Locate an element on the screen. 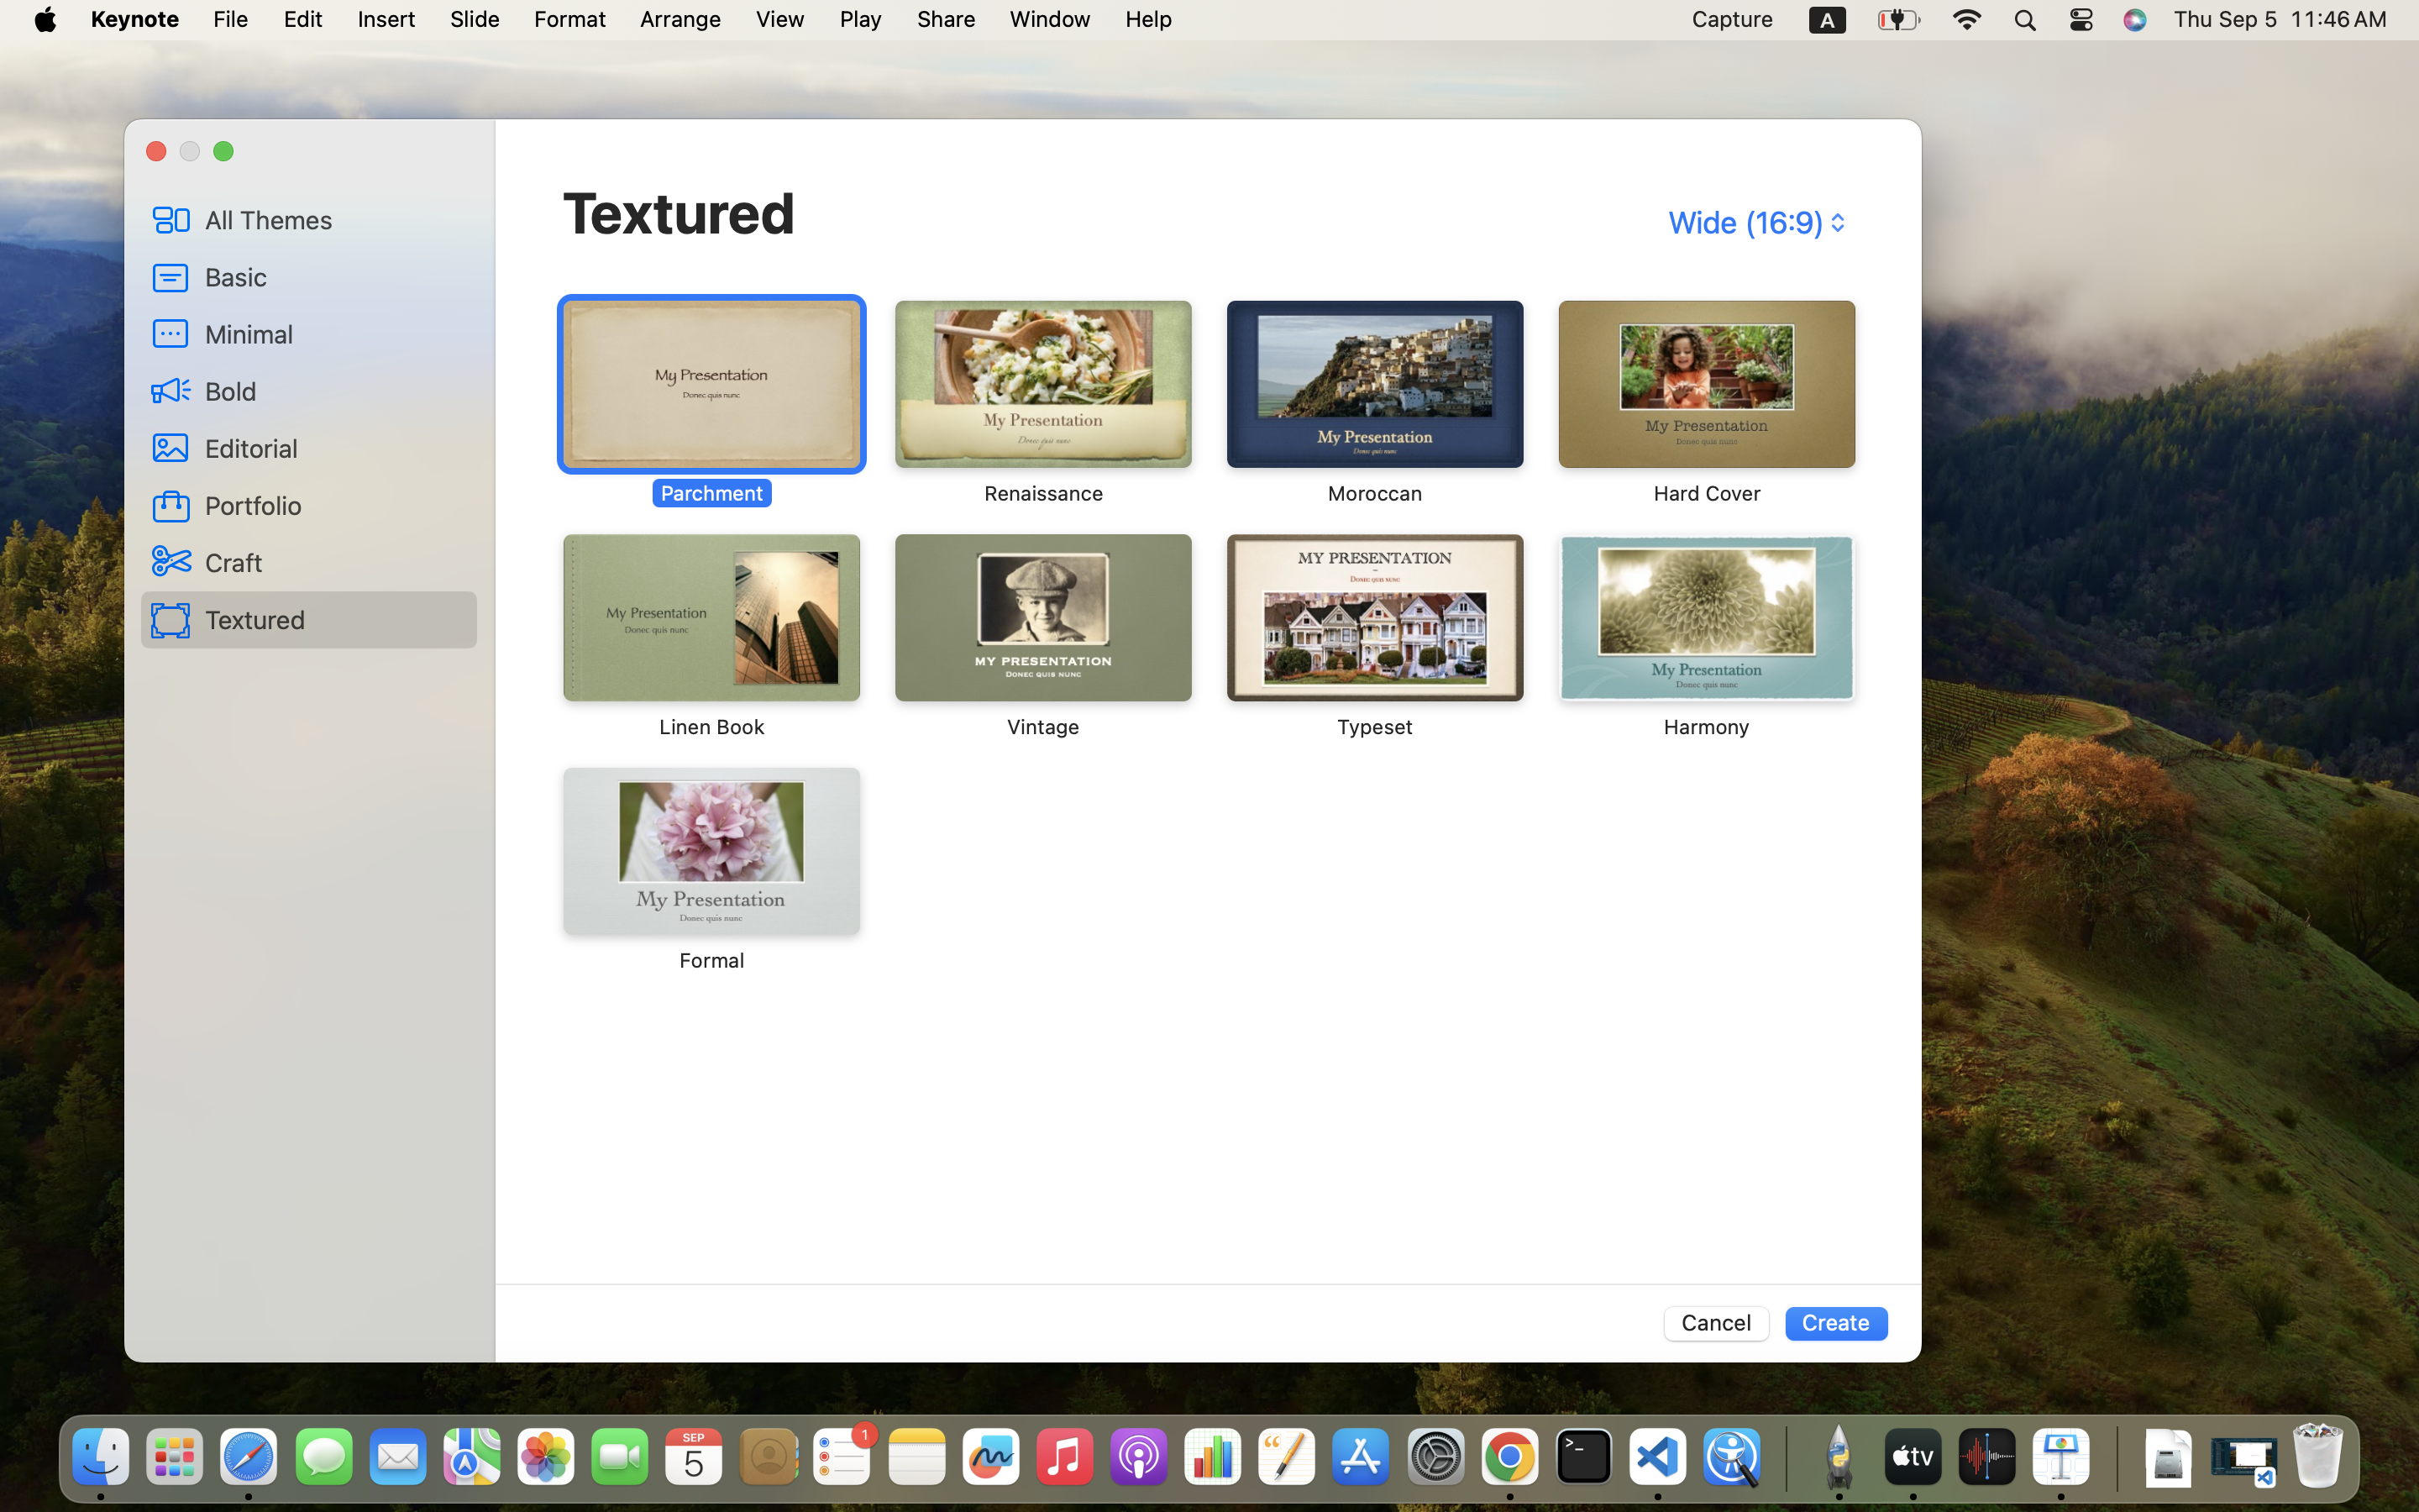 This screenshot has height=1512, width=2419. ‎⁨Moroccan⁩ is located at coordinates (1375, 403).